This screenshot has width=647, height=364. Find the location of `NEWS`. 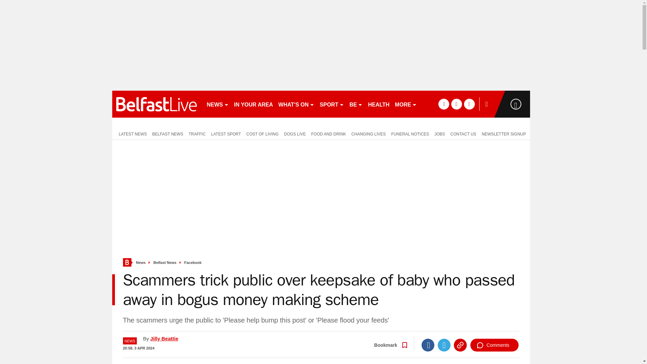

NEWS is located at coordinates (218, 104).